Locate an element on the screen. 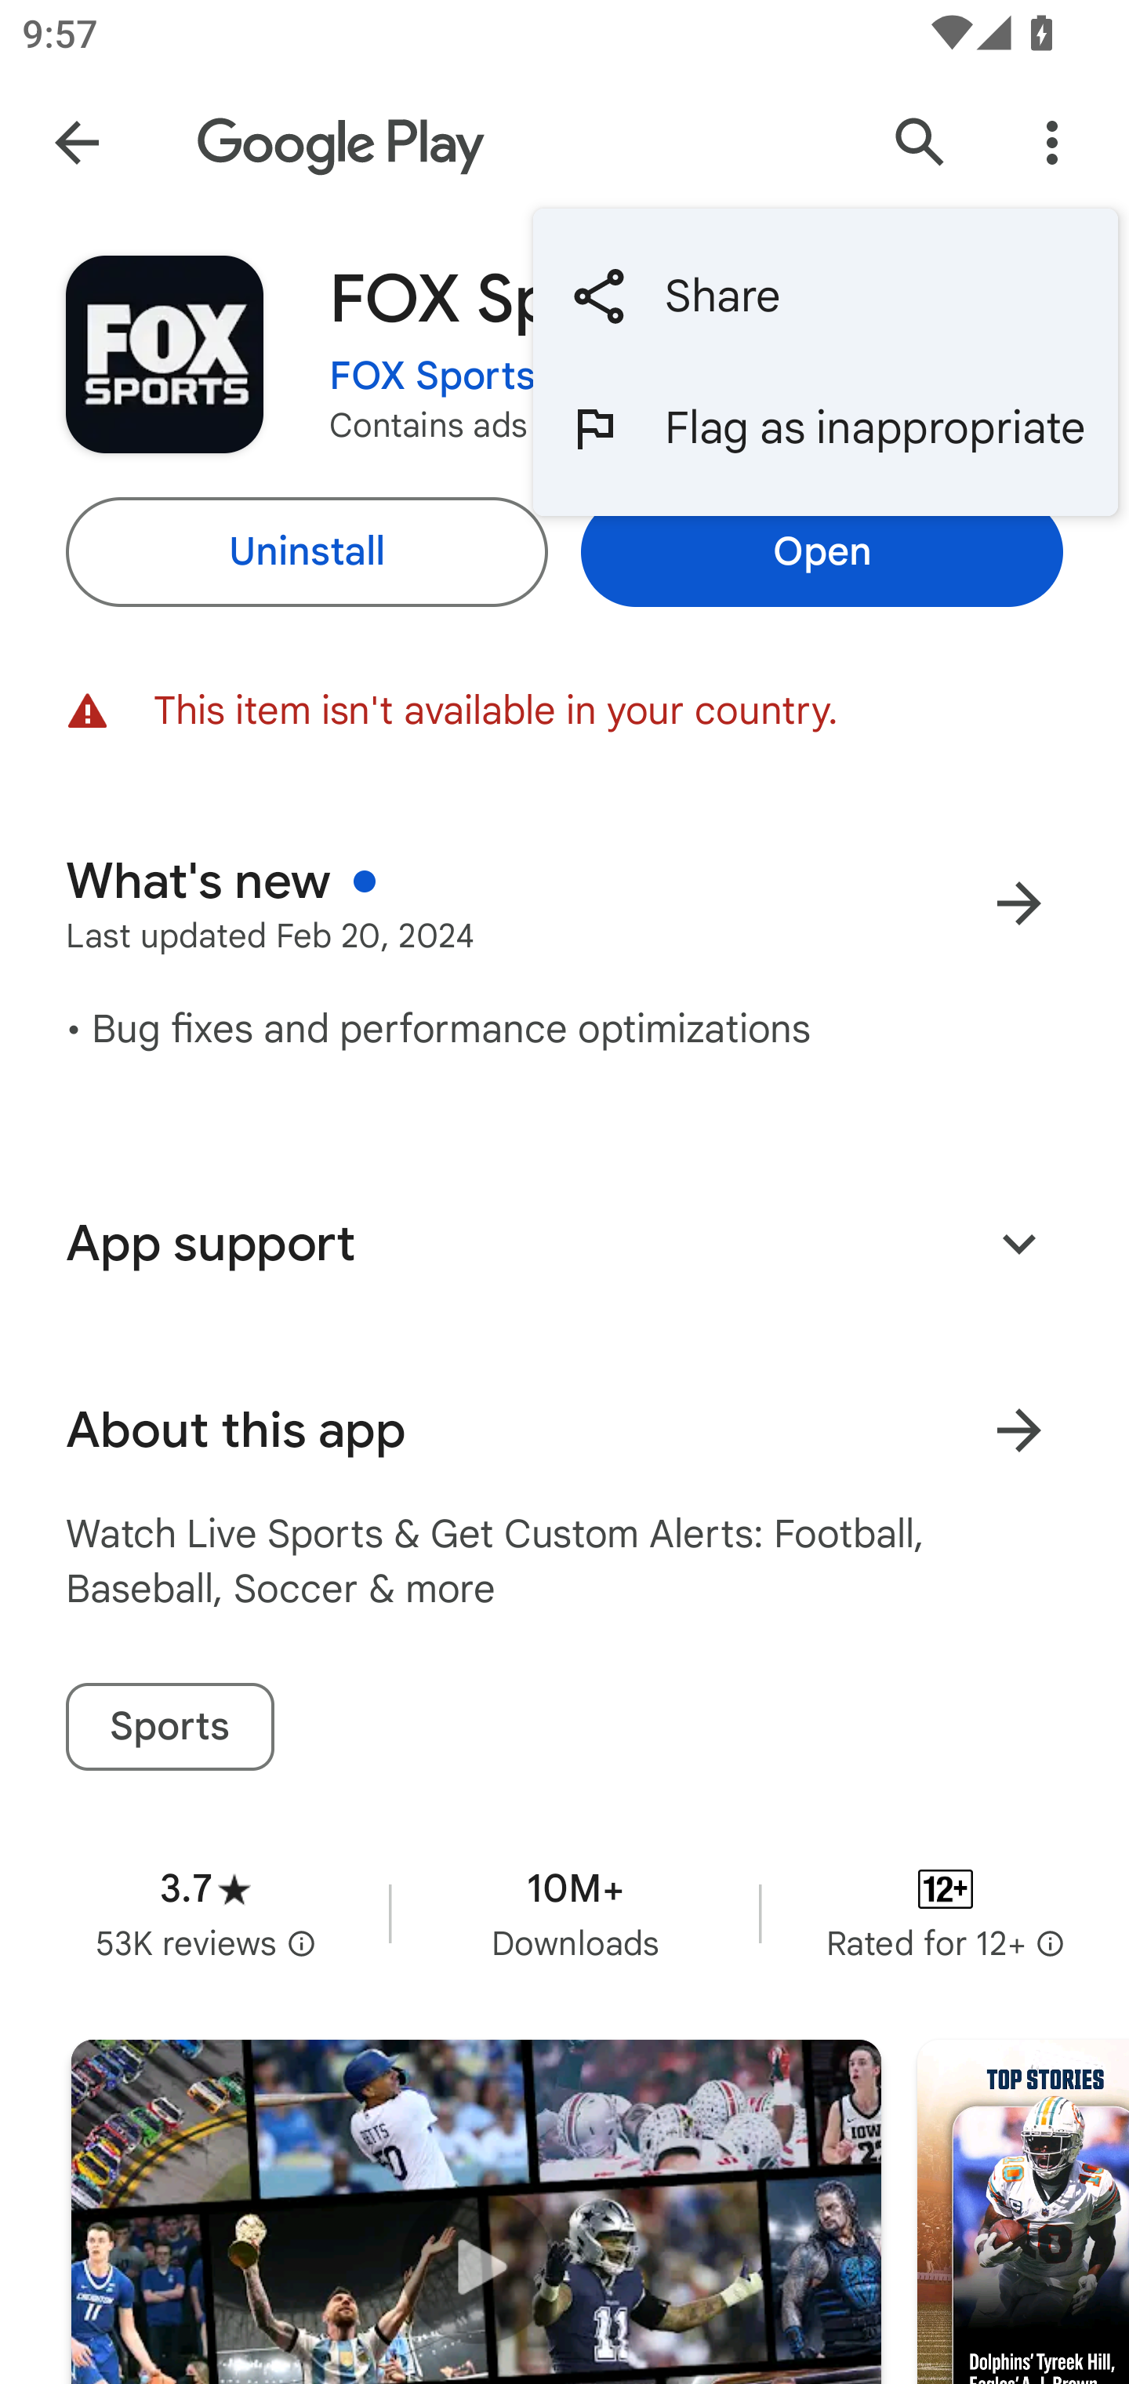  Flag as inappropriate is located at coordinates (825, 428).